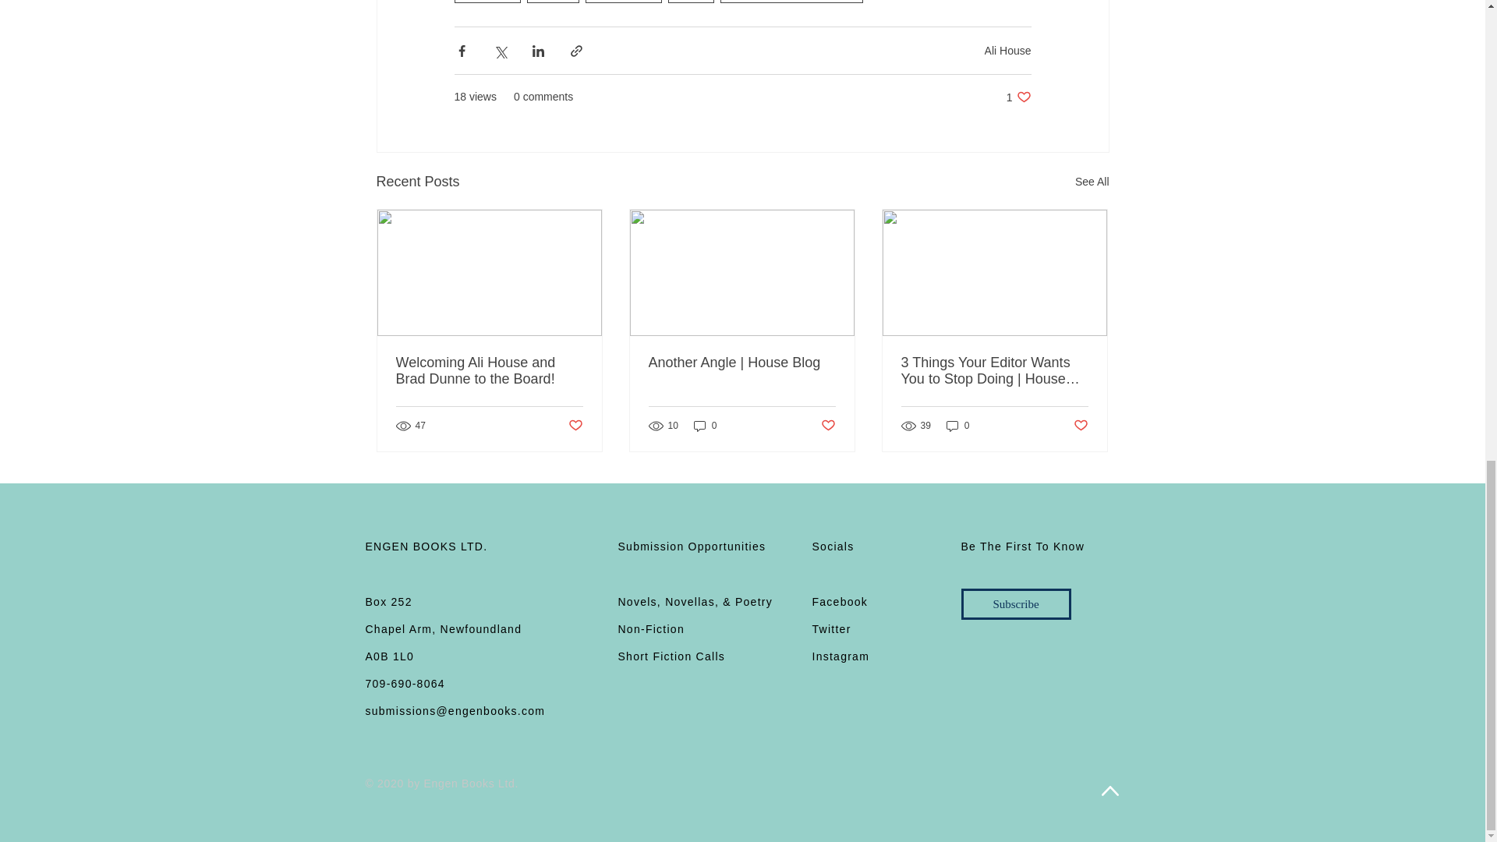 This screenshot has height=842, width=1497. What do you see at coordinates (791, 2) in the screenshot?
I see `Judging a book by its title` at bounding box center [791, 2].